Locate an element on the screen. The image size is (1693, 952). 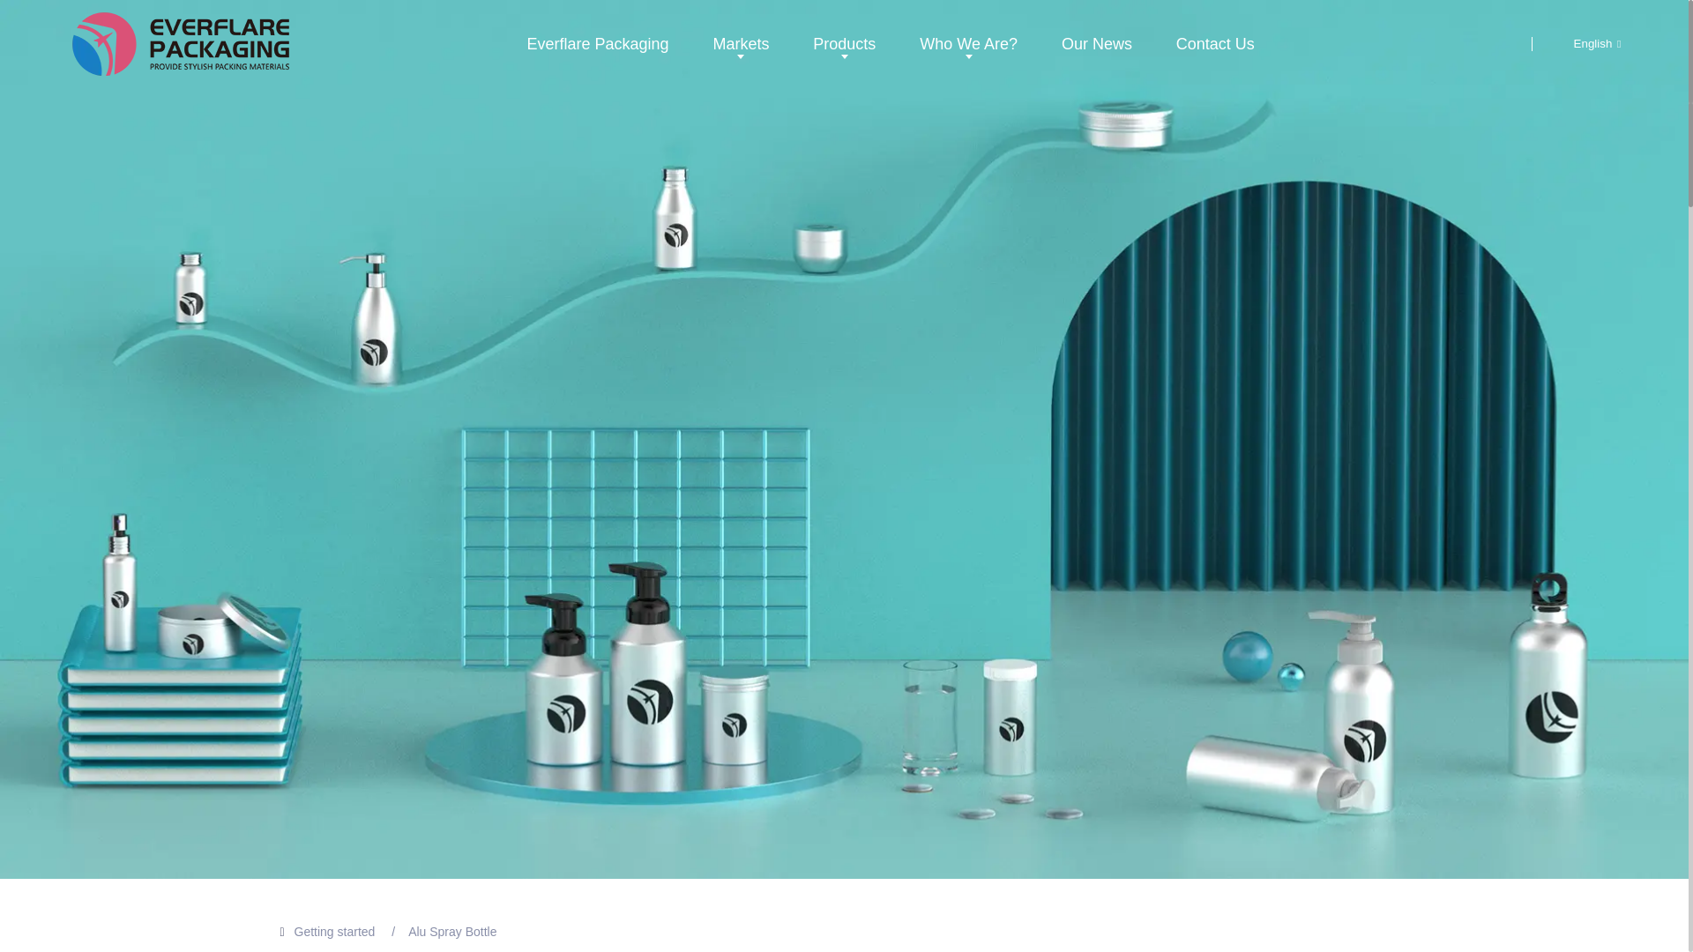
Everflare Packaging is located at coordinates (597, 43).